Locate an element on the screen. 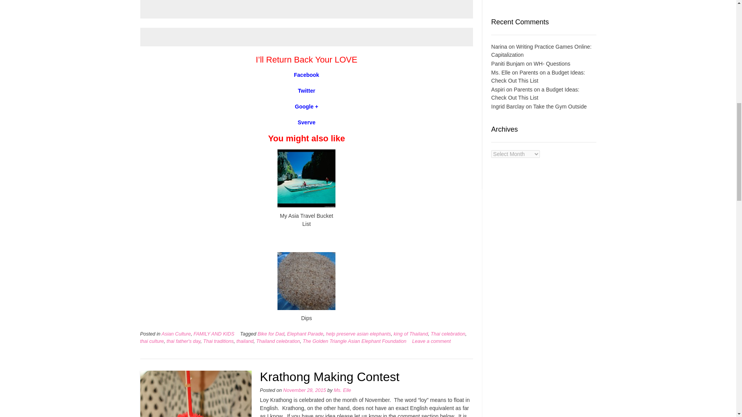  MitchRyan's Blog fan Page is located at coordinates (306, 75).